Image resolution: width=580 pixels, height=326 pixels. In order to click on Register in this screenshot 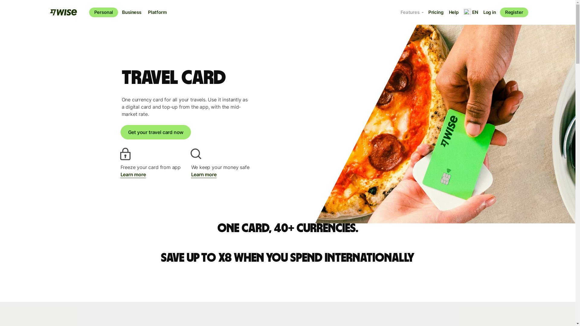, I will do `click(514, 12)`.